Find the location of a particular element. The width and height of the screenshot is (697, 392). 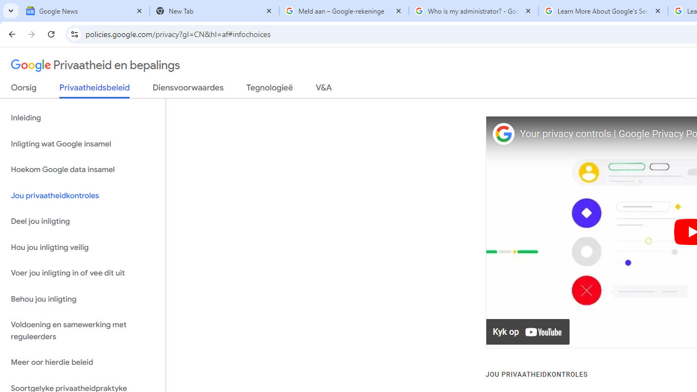

Kyk op YouTube is located at coordinates (528, 332).